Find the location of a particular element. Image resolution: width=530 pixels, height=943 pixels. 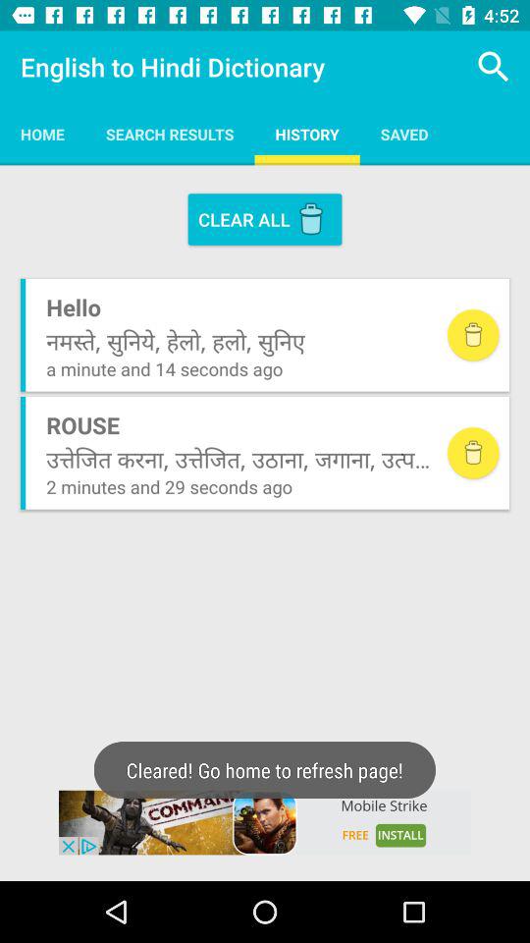

delete is located at coordinates (473, 453).